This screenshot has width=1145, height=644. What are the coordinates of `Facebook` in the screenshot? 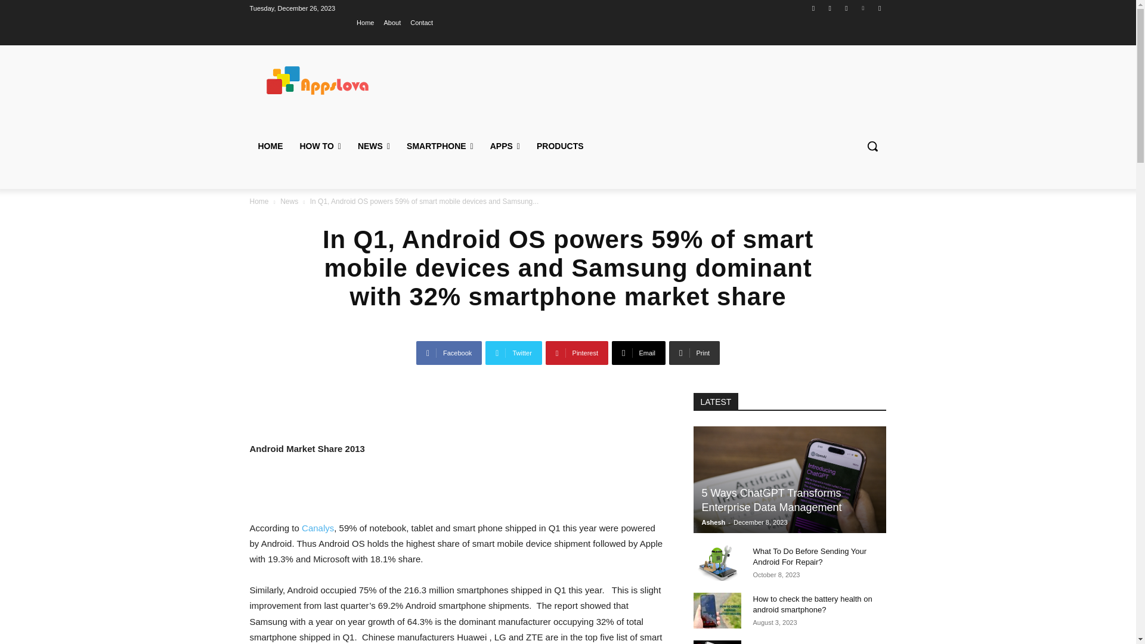 It's located at (813, 8).